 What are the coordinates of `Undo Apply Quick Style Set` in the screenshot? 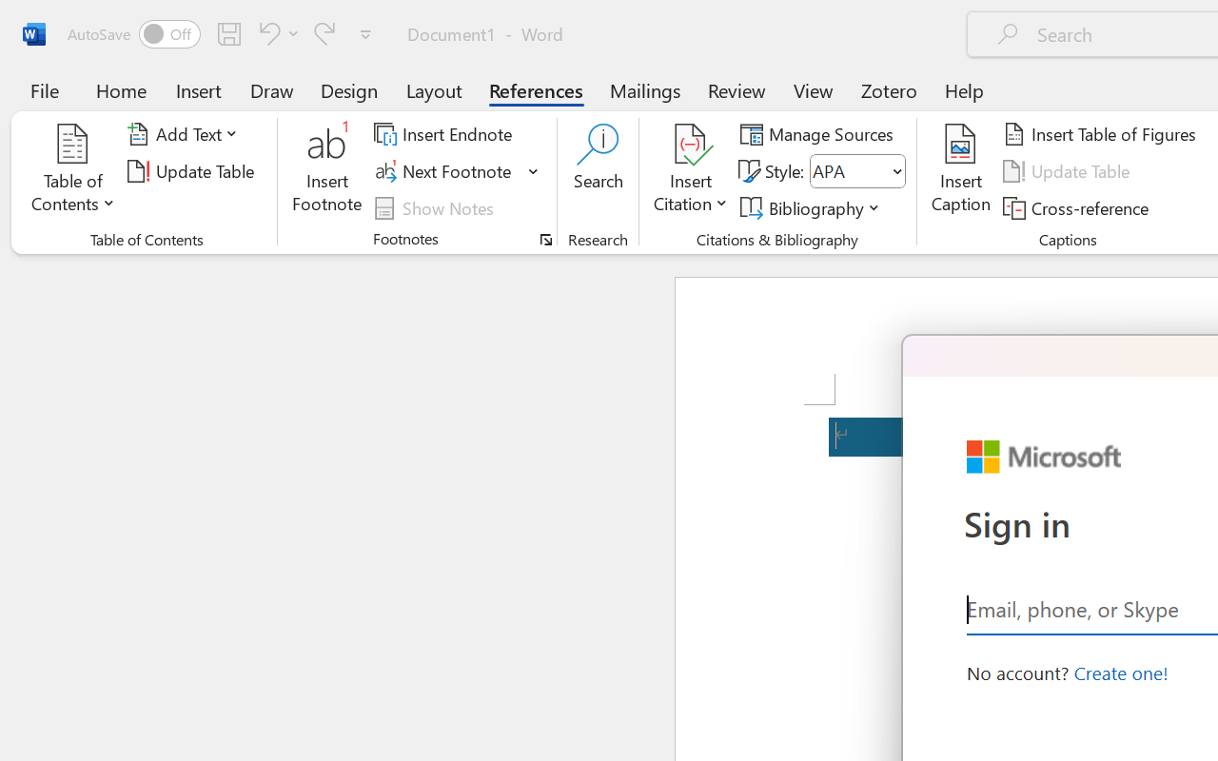 It's located at (276, 33).